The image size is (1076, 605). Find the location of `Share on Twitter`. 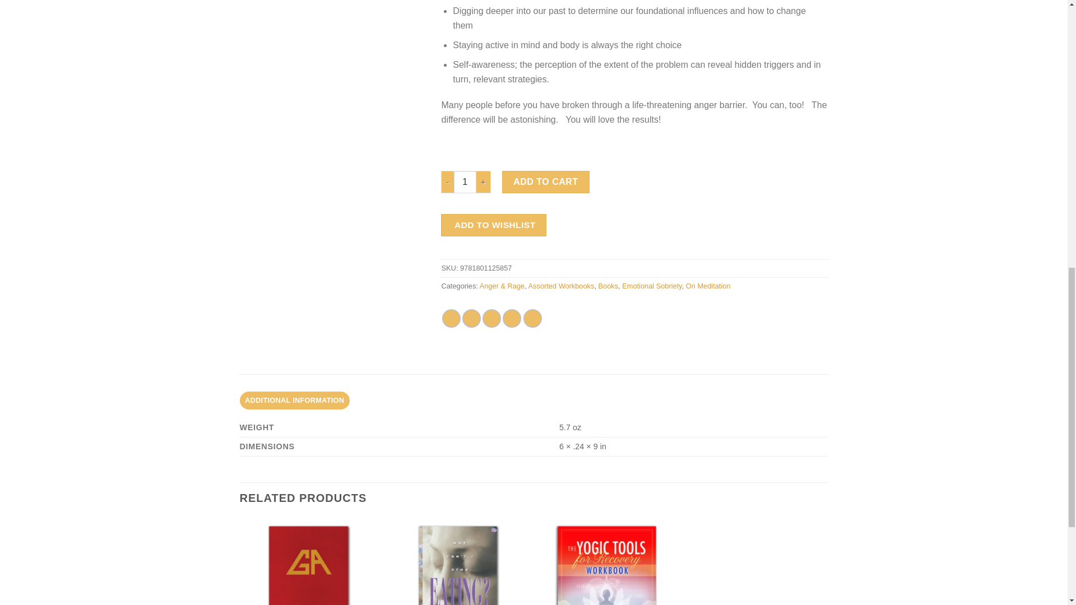

Share on Twitter is located at coordinates (472, 318).